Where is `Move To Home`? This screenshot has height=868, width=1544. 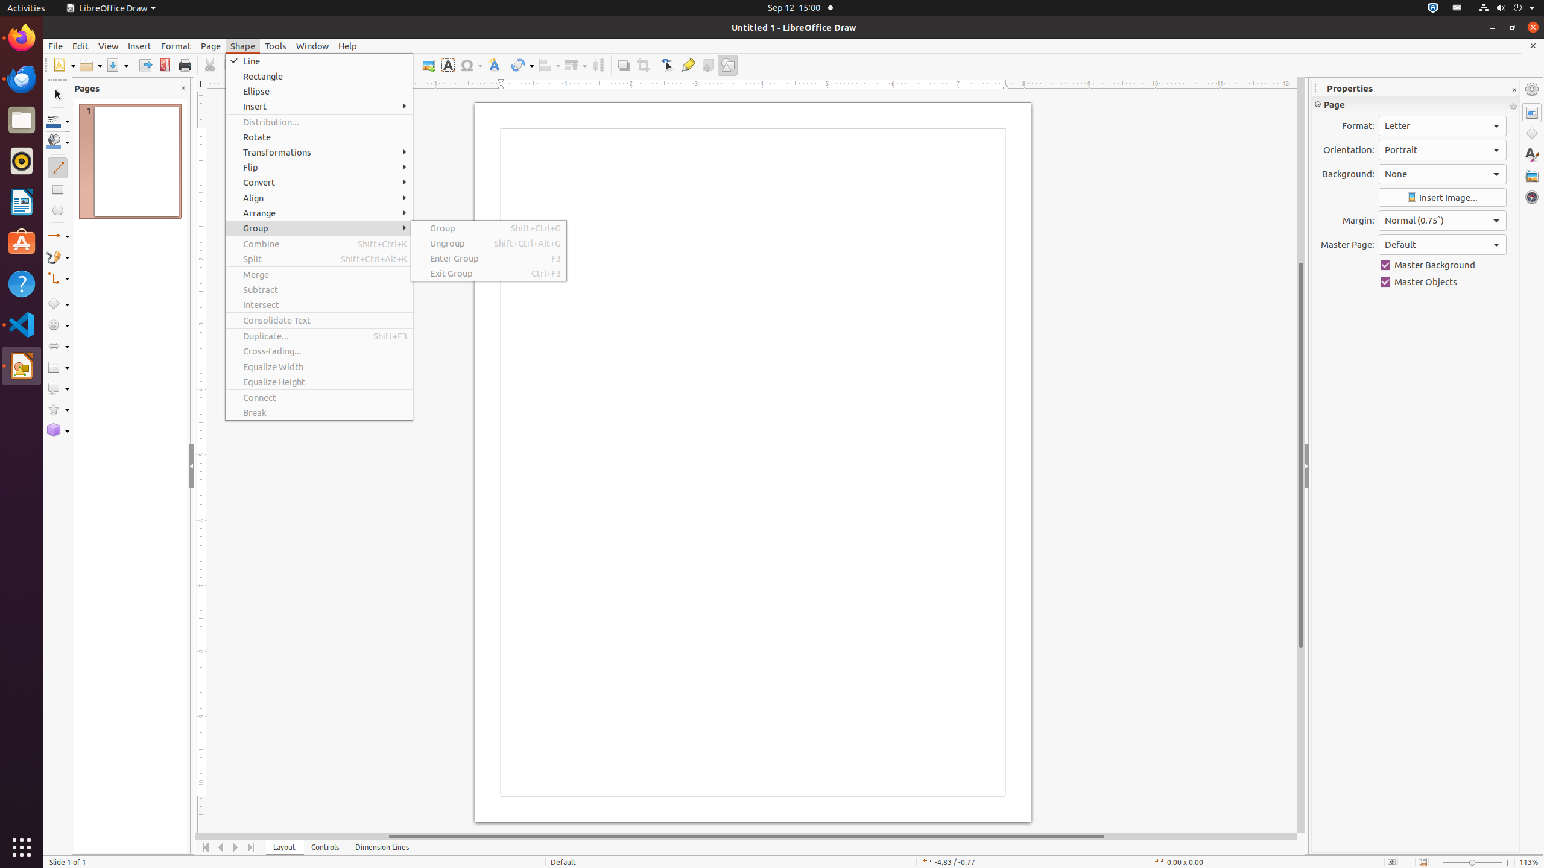
Move To Home is located at coordinates (206, 848).